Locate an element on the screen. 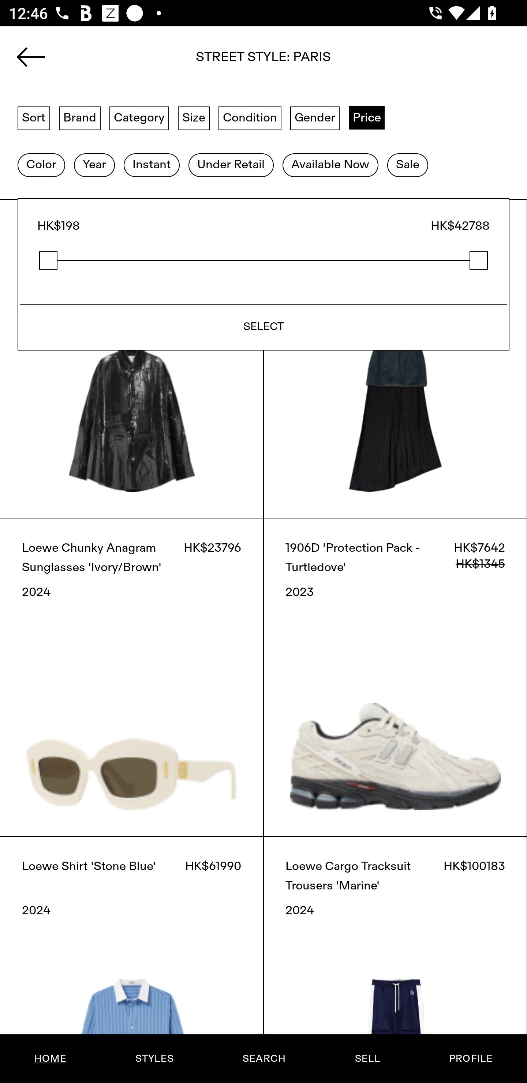 This screenshot has width=527, height=1083. HOME is located at coordinates (51, 1058).